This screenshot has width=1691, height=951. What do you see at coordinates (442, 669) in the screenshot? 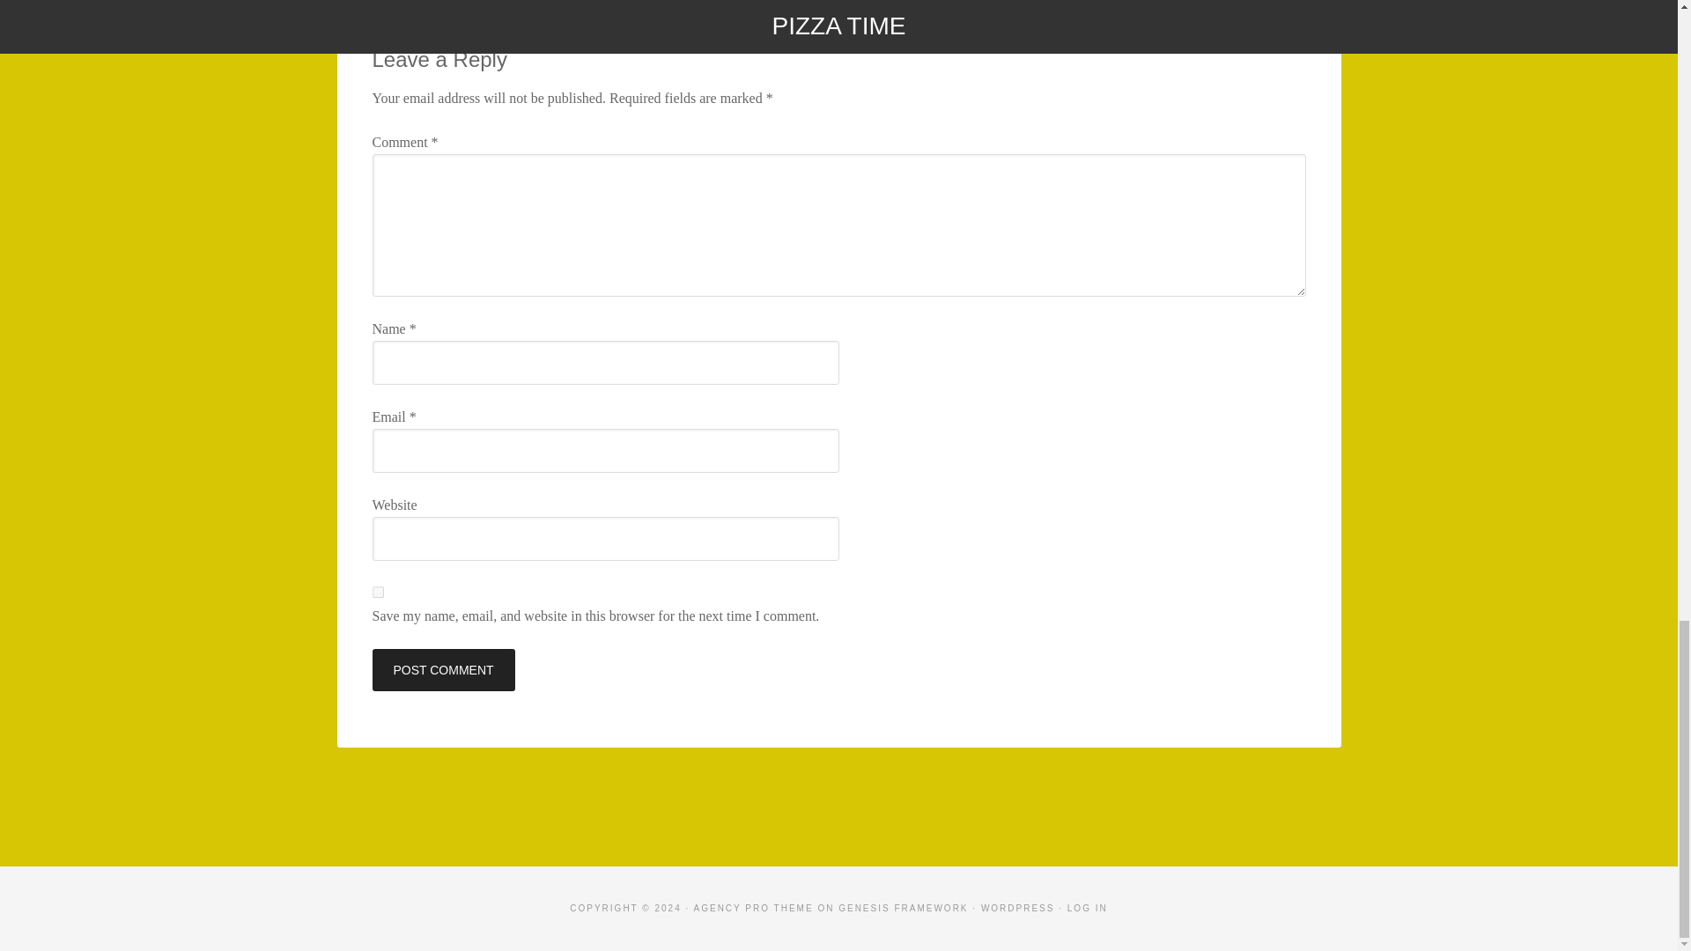
I see `Post Comment` at bounding box center [442, 669].